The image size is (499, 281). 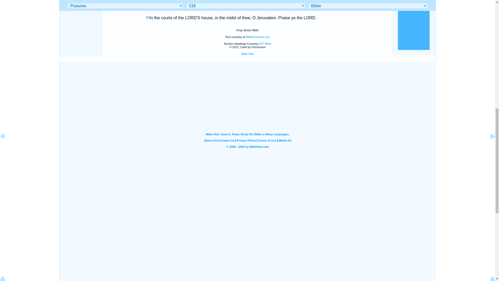 I want to click on Bible Hub, so click(x=248, y=54).